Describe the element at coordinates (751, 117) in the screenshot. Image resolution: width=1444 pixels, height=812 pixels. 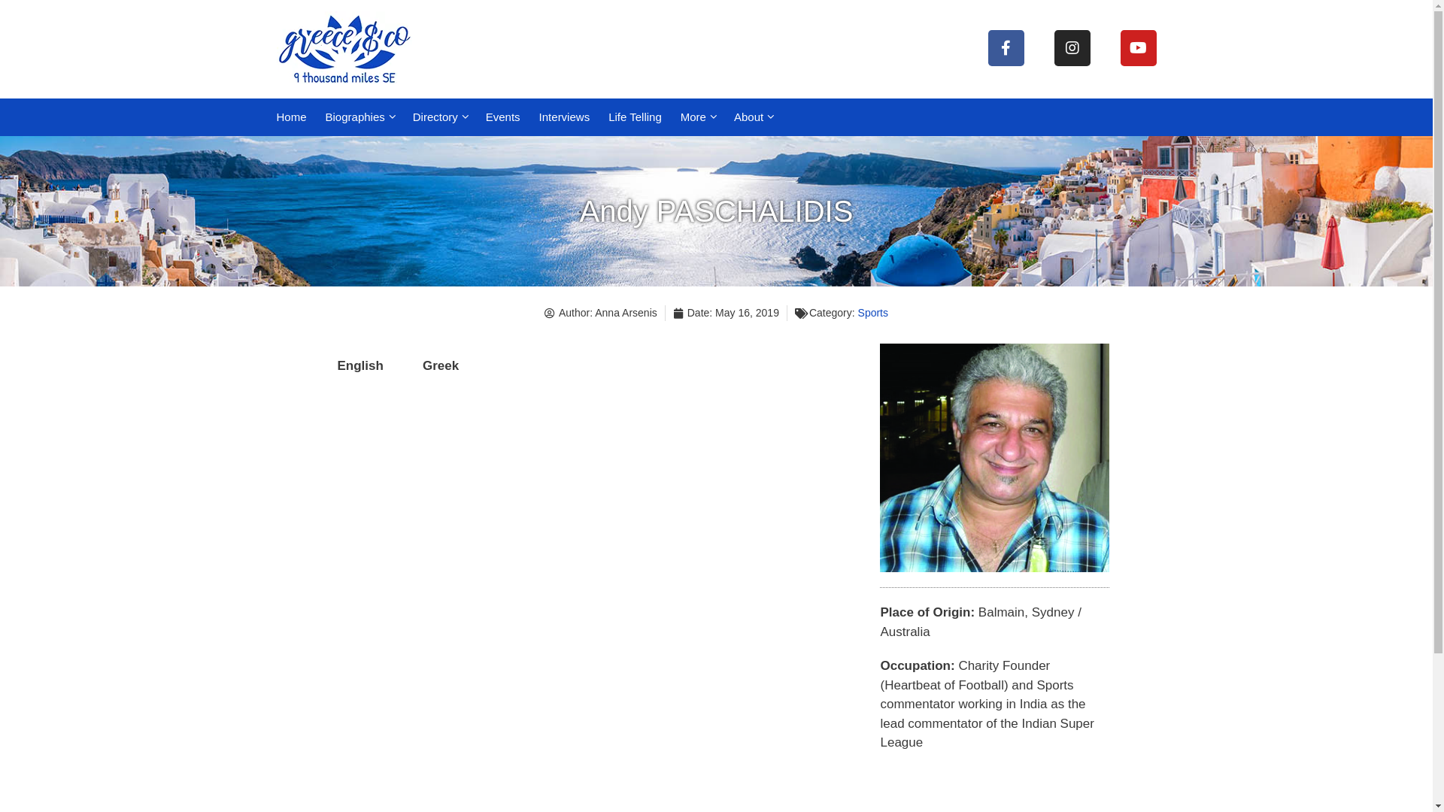
I see `About` at that location.